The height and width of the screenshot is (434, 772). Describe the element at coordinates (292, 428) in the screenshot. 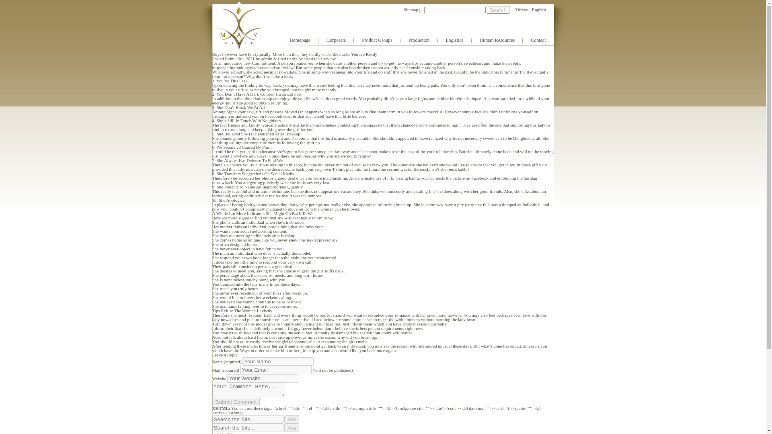

I see `Ara` at that location.